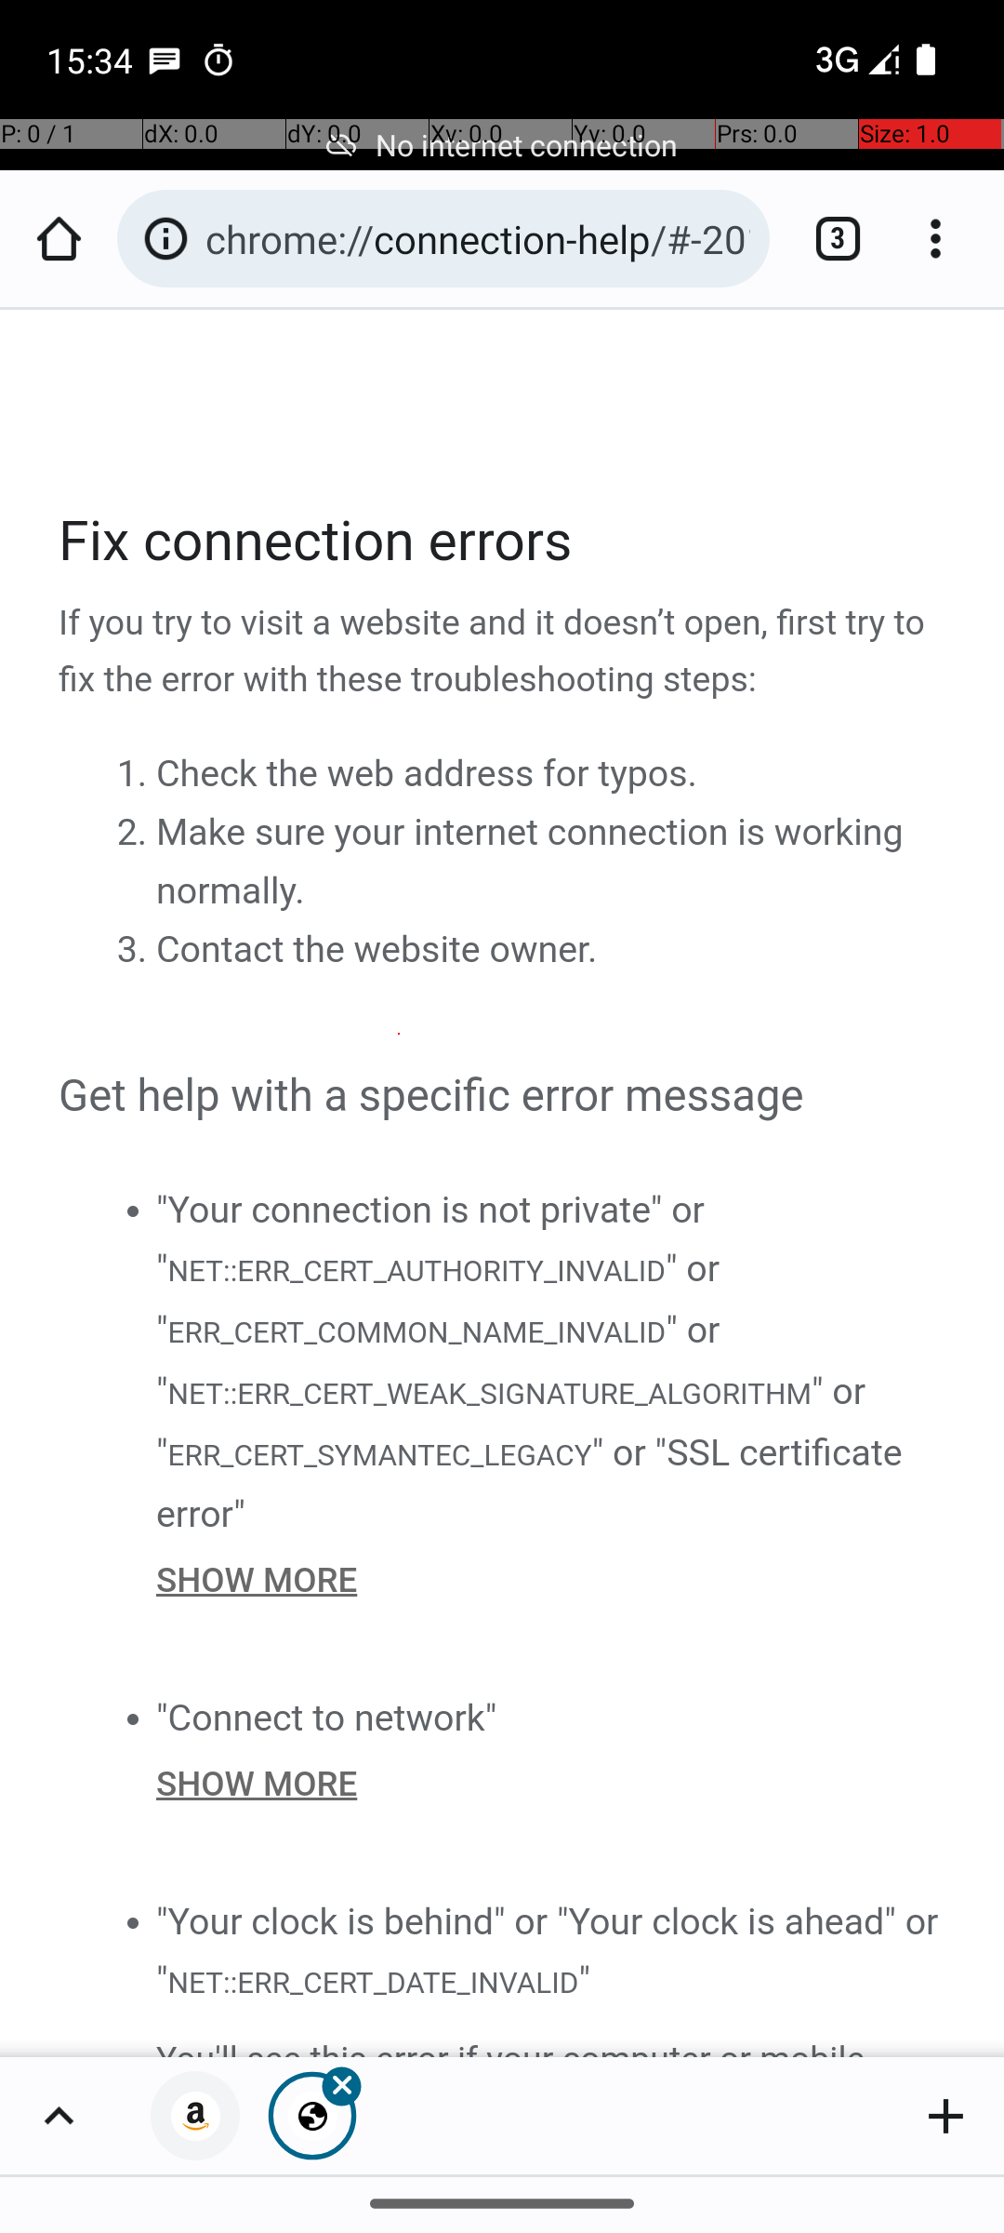  I want to click on 3. , so click(136, 950).